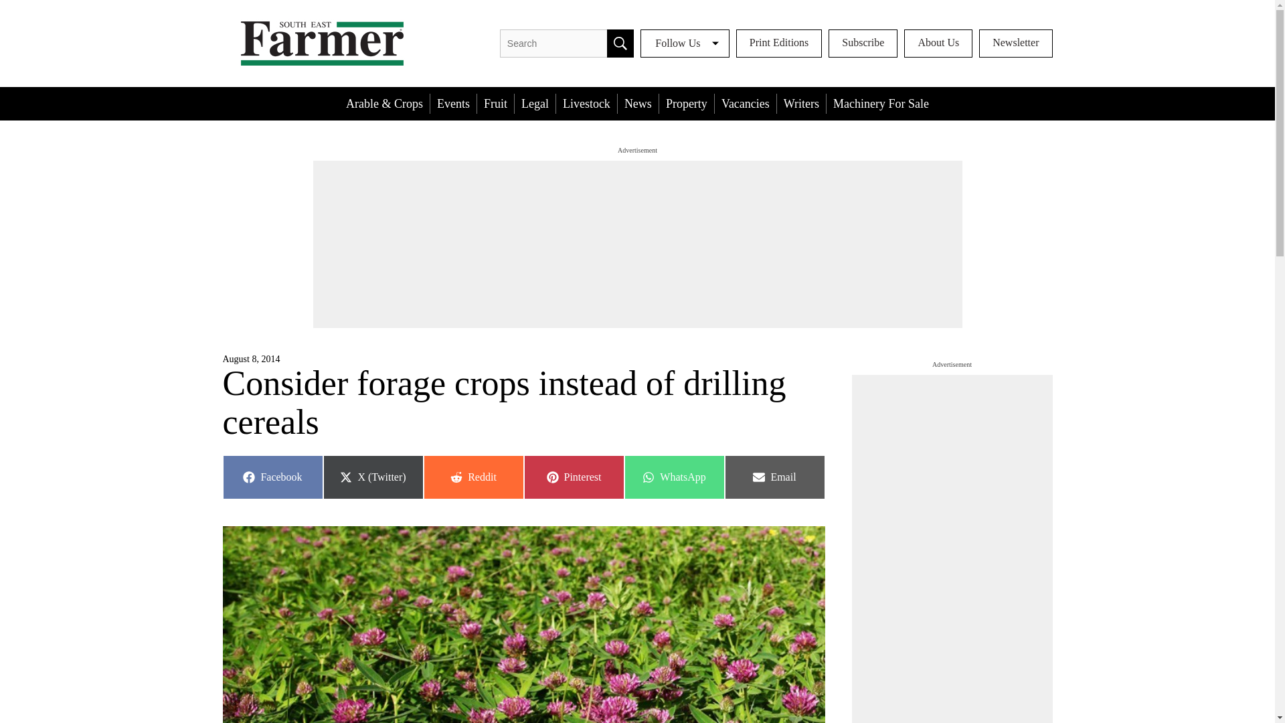 The image size is (1285, 723). What do you see at coordinates (779, 44) in the screenshot?
I see `Print Editions` at bounding box center [779, 44].